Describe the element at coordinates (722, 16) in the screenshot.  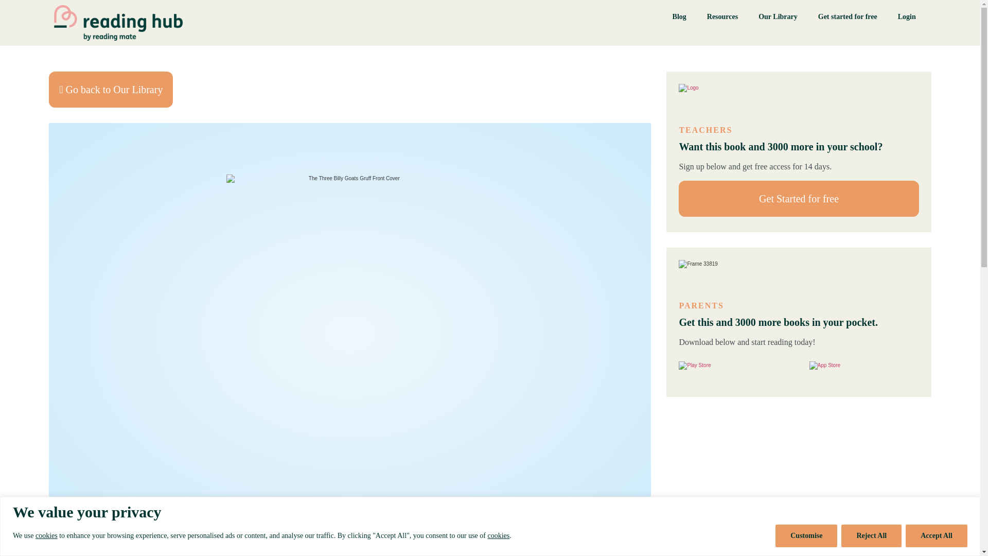
I see `Resources` at that location.